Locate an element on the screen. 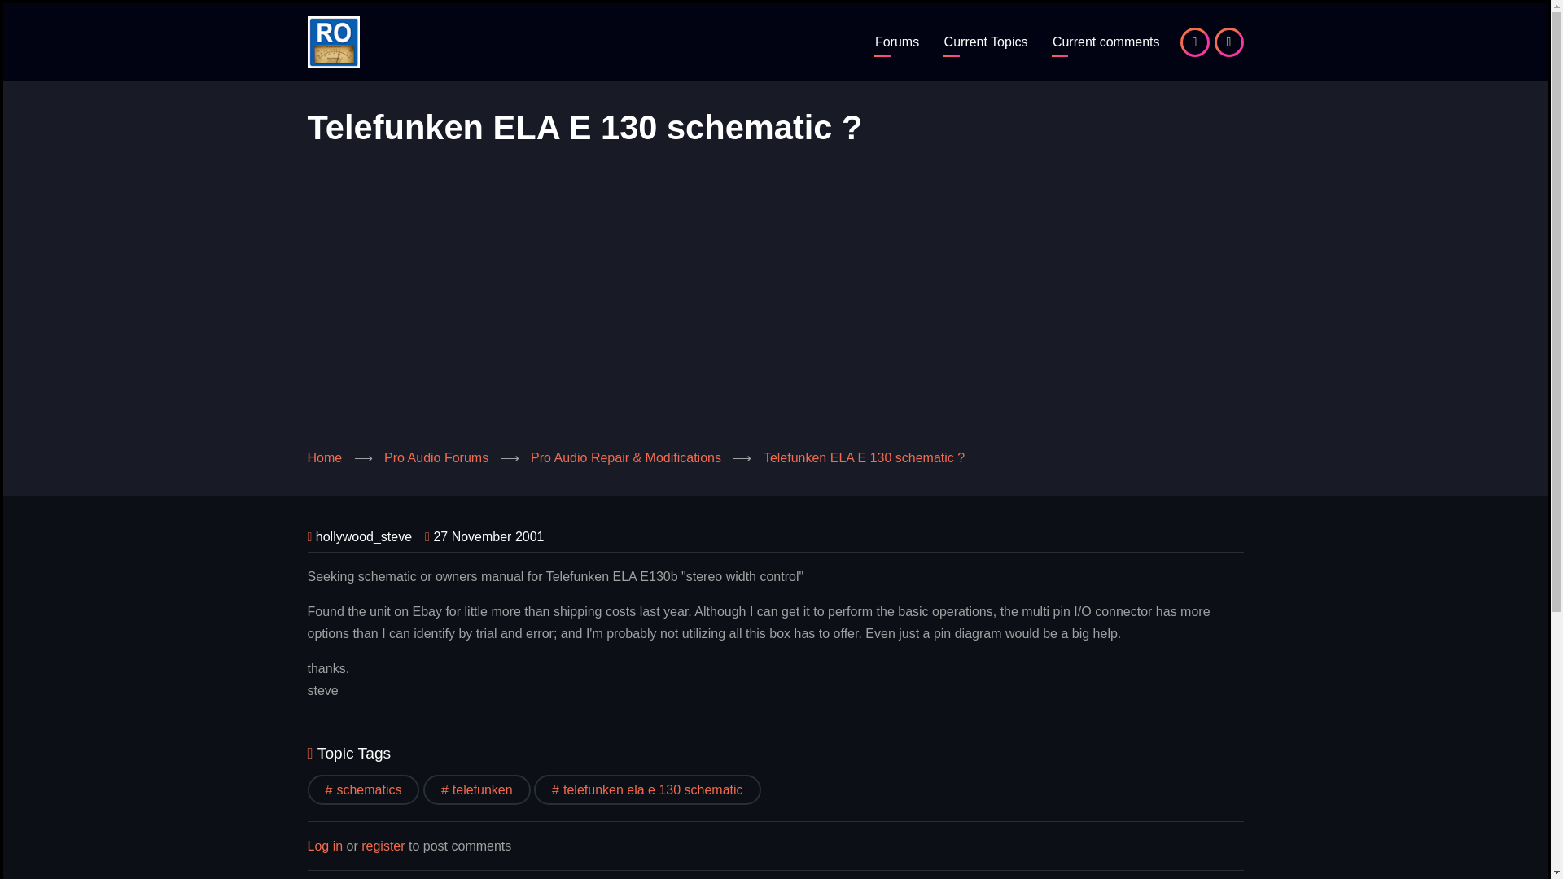 This screenshot has width=1563, height=879. Current posts teaser is located at coordinates (1106, 42).